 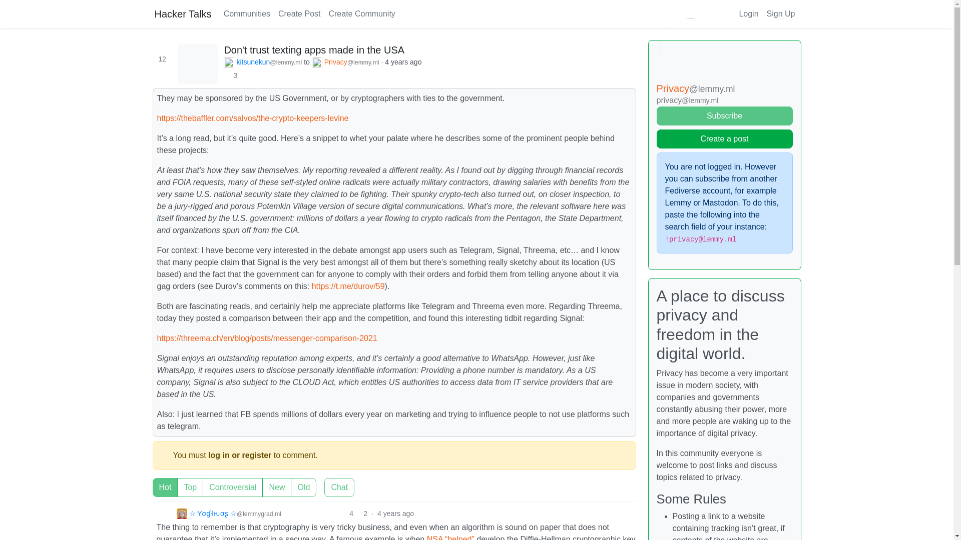 I want to click on kitsunekun, so click(x=262, y=62).